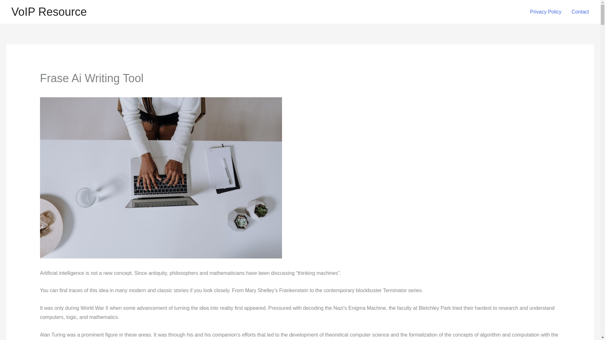 This screenshot has width=605, height=340. Describe the element at coordinates (580, 12) in the screenshot. I see `Contact` at that location.